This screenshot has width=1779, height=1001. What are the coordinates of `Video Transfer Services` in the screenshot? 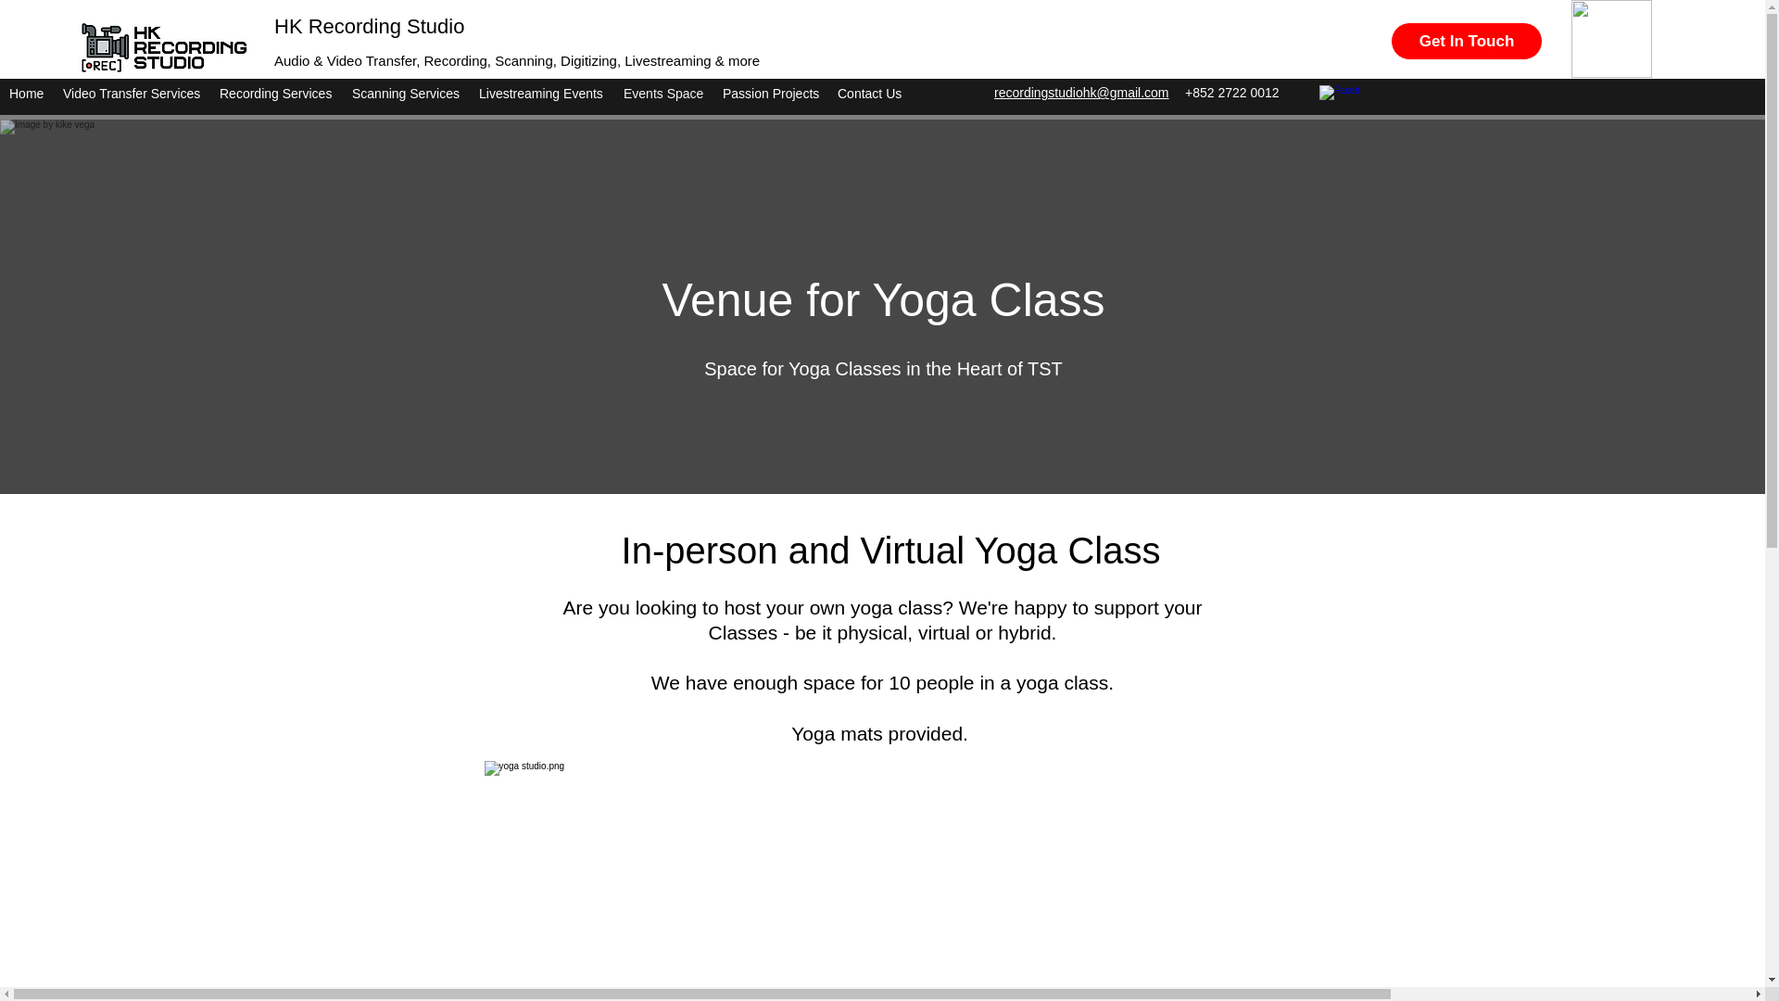 It's located at (132, 93).